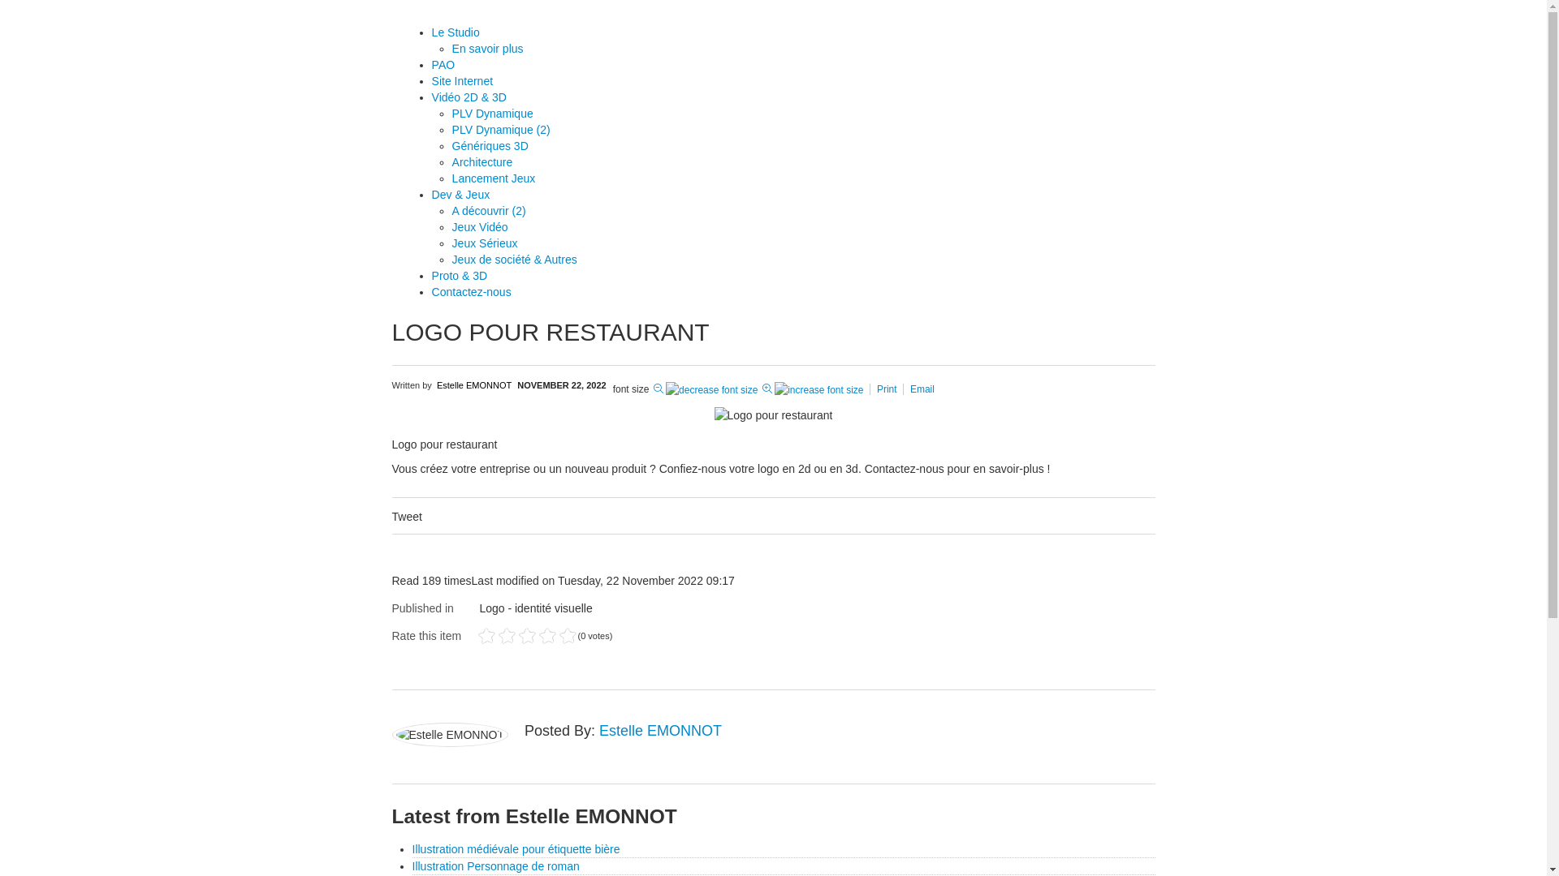  I want to click on Le Studio, so click(456, 32).